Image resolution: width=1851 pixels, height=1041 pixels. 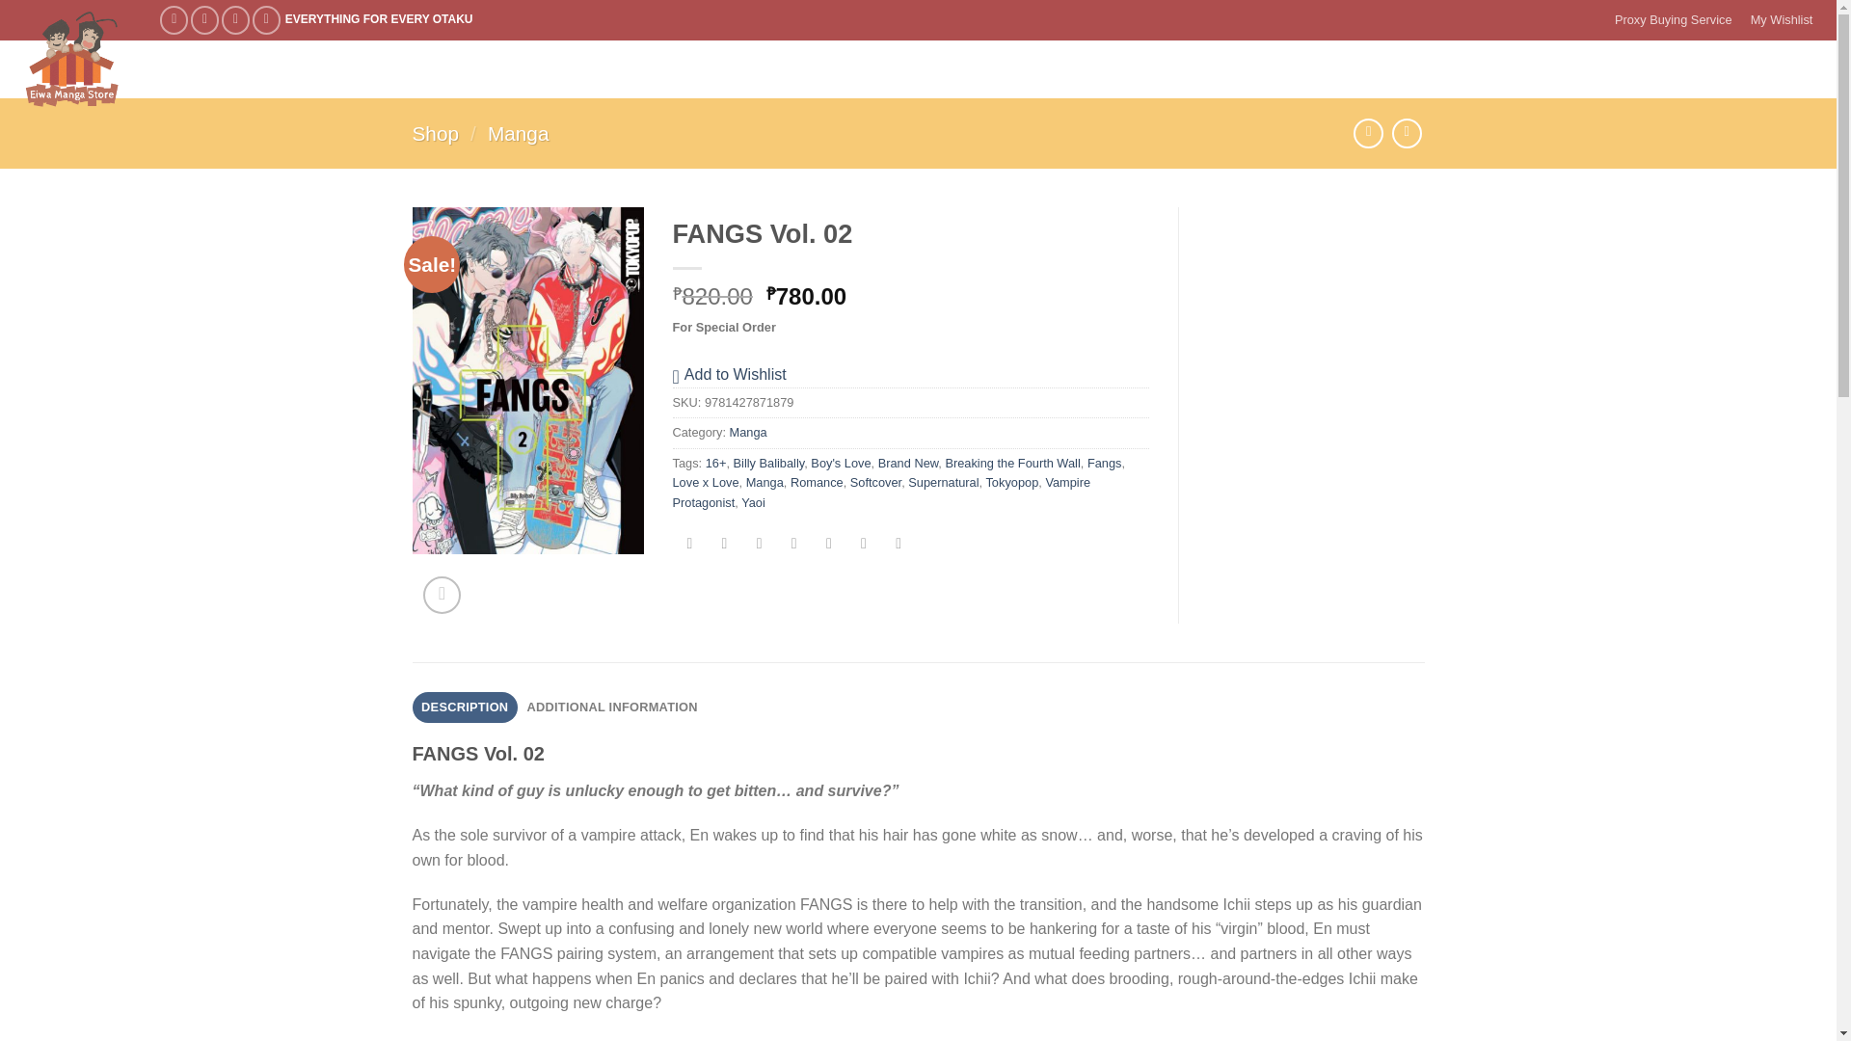 I want to click on Cart, so click(x=1782, y=69).